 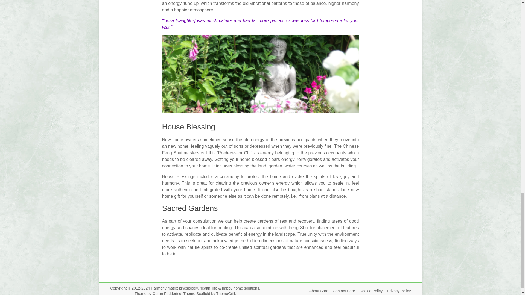 What do you see at coordinates (396, 291) in the screenshot?
I see `Privacy Policy` at bounding box center [396, 291].